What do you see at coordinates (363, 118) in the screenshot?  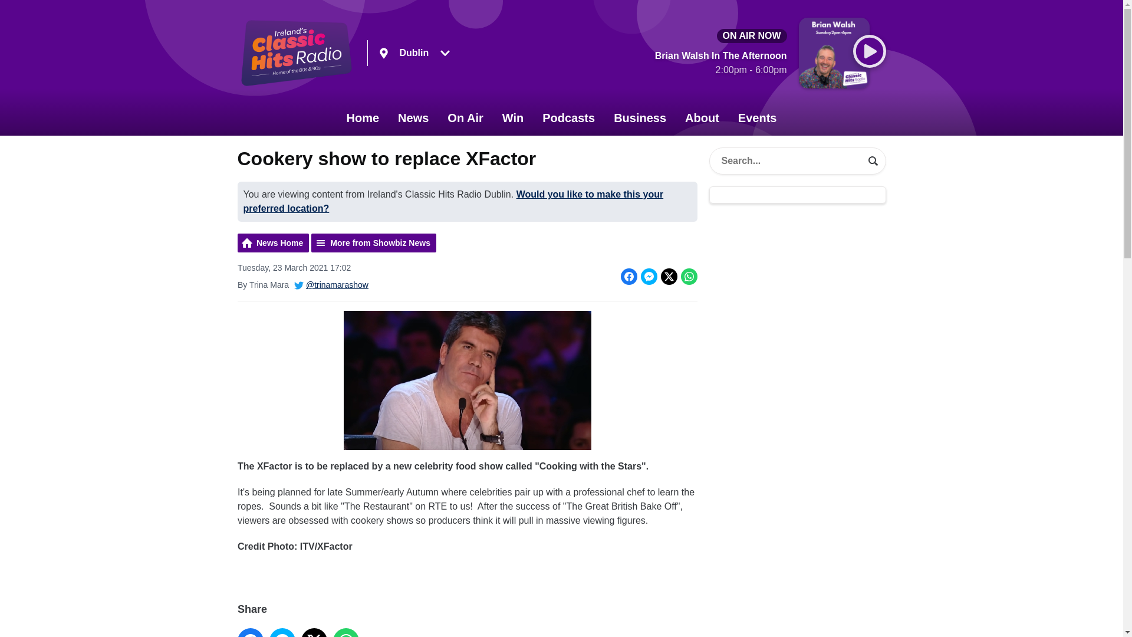 I see `Home` at bounding box center [363, 118].